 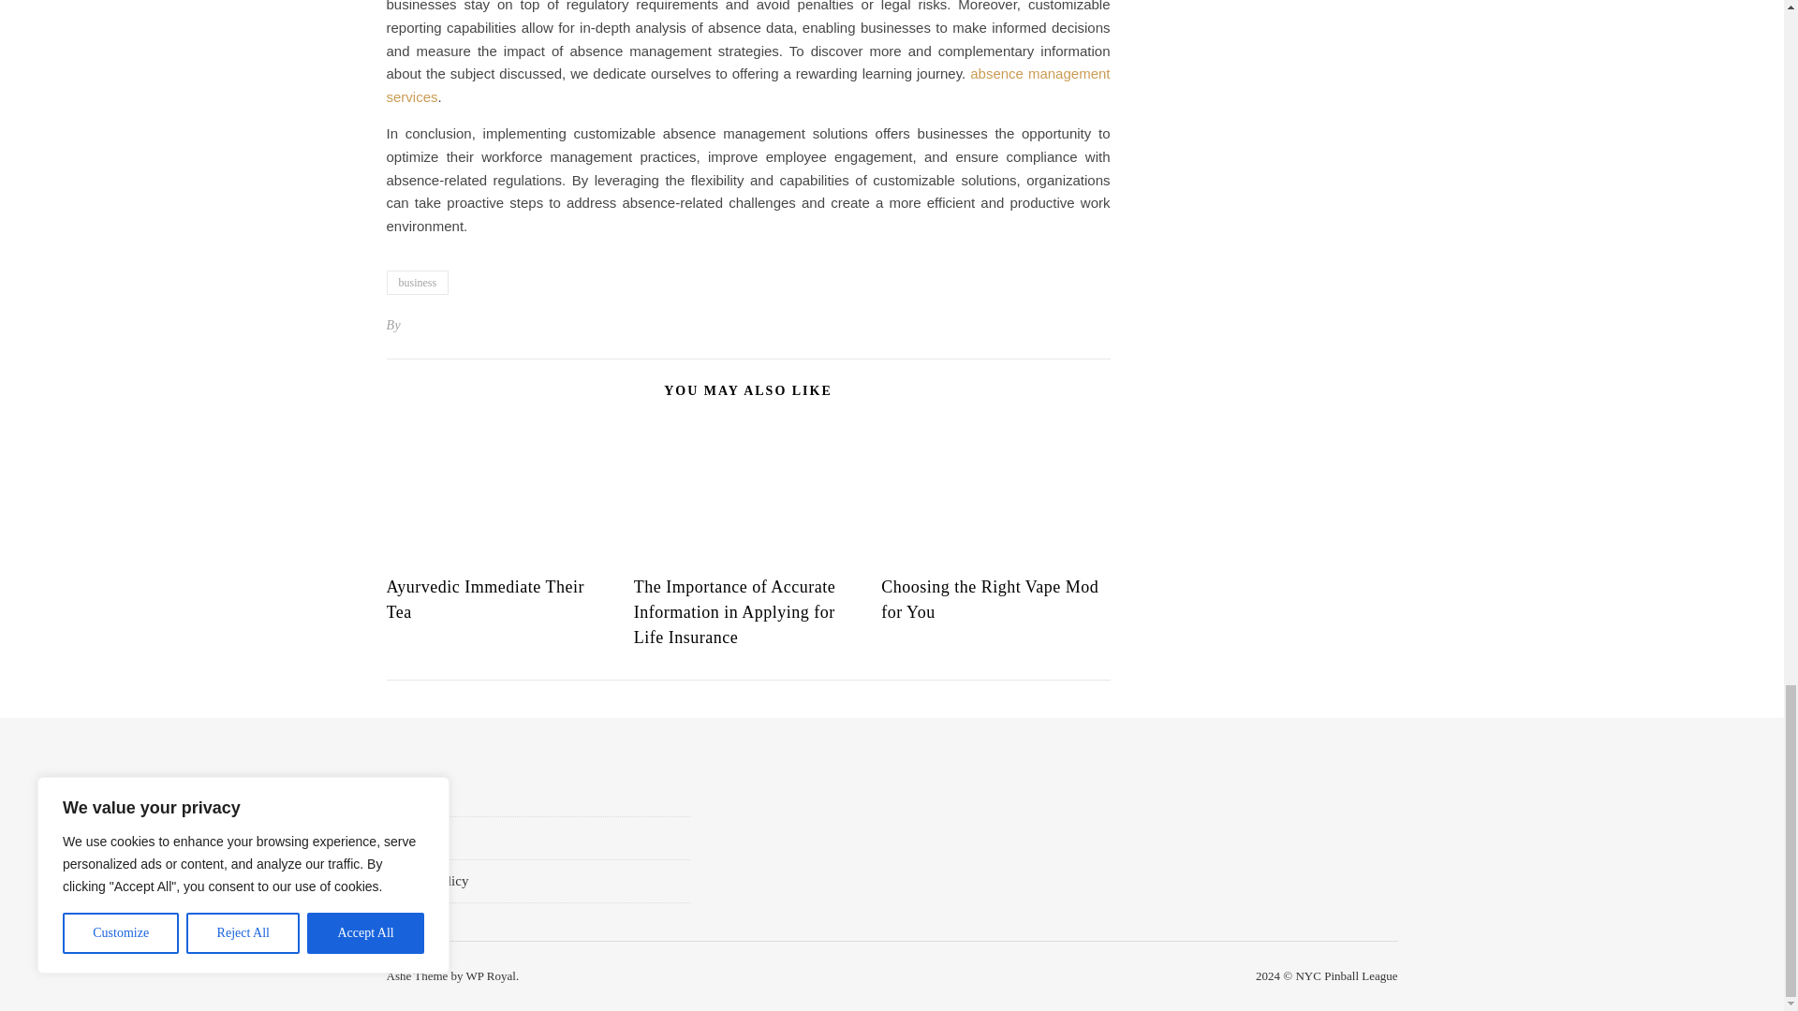 I want to click on business, so click(x=417, y=283).